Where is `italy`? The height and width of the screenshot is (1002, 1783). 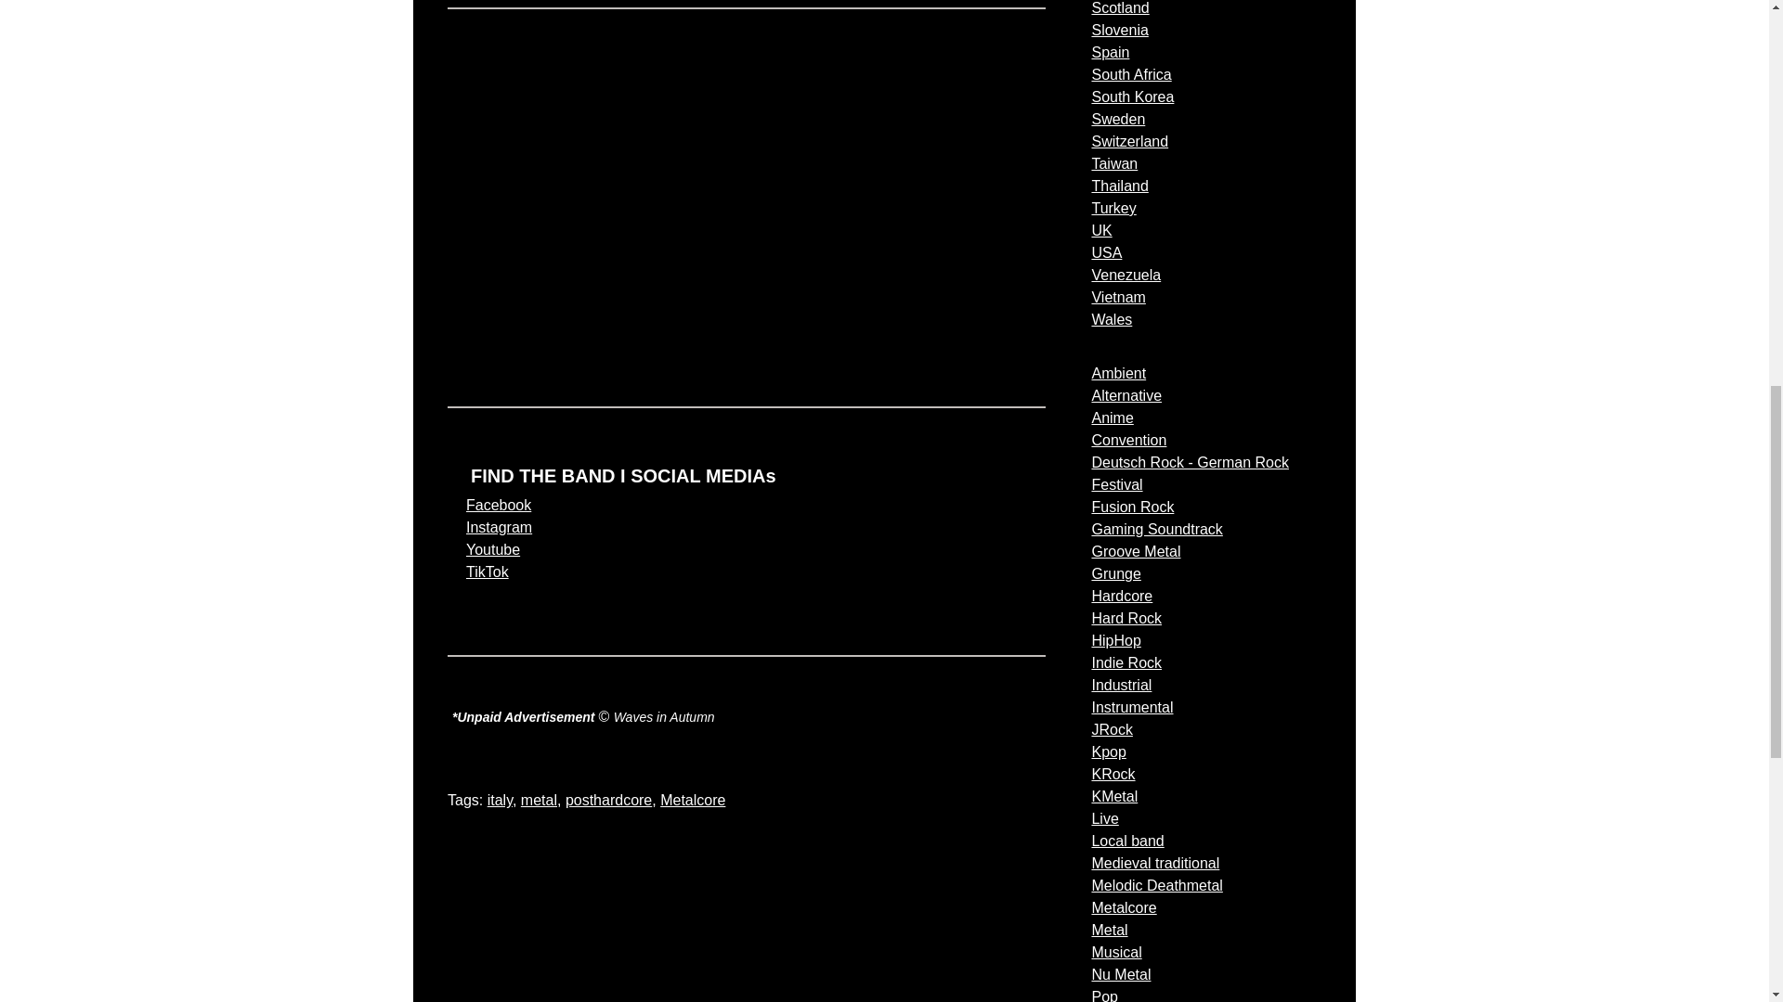 italy is located at coordinates (500, 800).